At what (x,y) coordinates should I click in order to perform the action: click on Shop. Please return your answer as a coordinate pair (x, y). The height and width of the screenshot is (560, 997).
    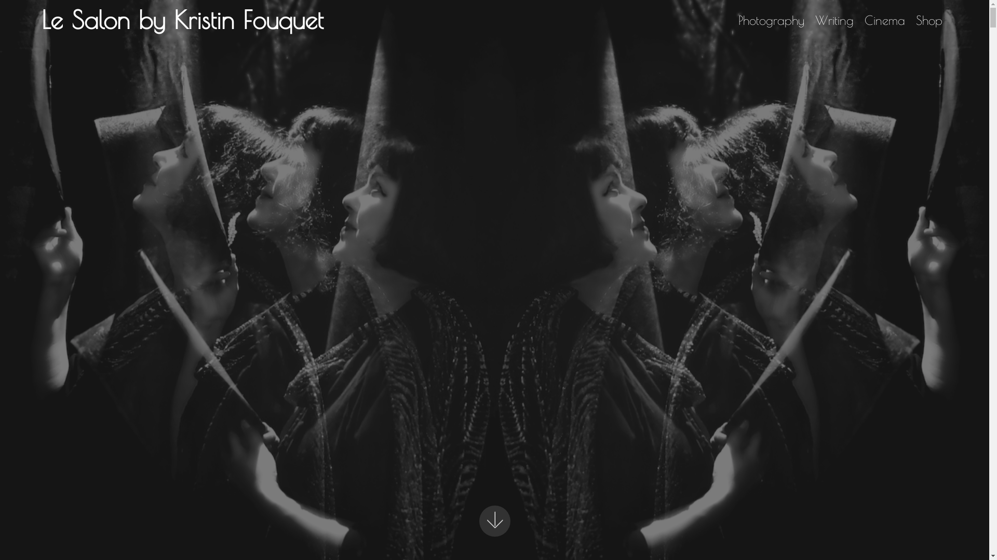
    Looking at the image, I should click on (929, 20).